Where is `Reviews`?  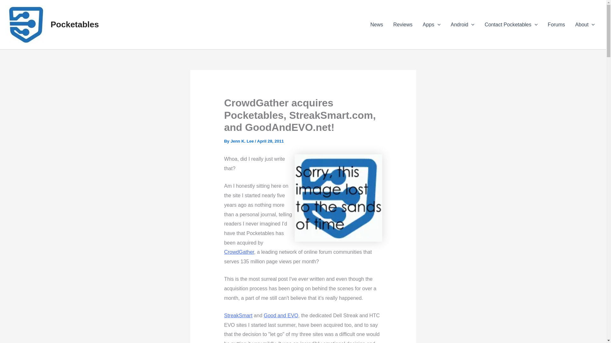
Reviews is located at coordinates (403, 24).